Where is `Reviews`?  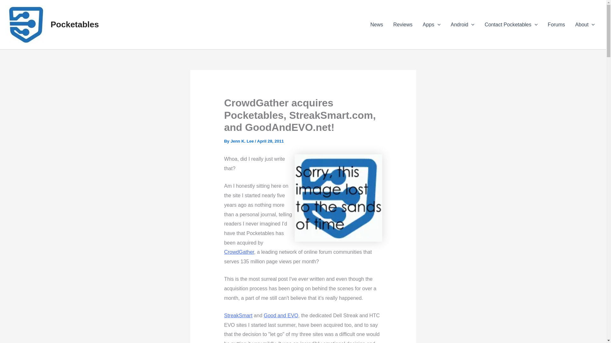
Reviews is located at coordinates (403, 24).